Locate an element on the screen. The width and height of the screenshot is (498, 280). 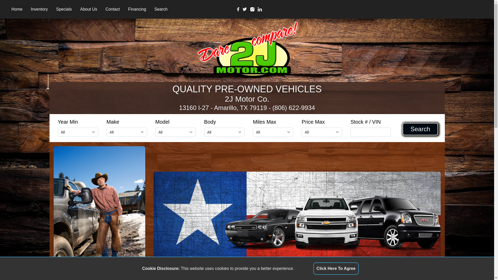
Specials is located at coordinates (64, 9).